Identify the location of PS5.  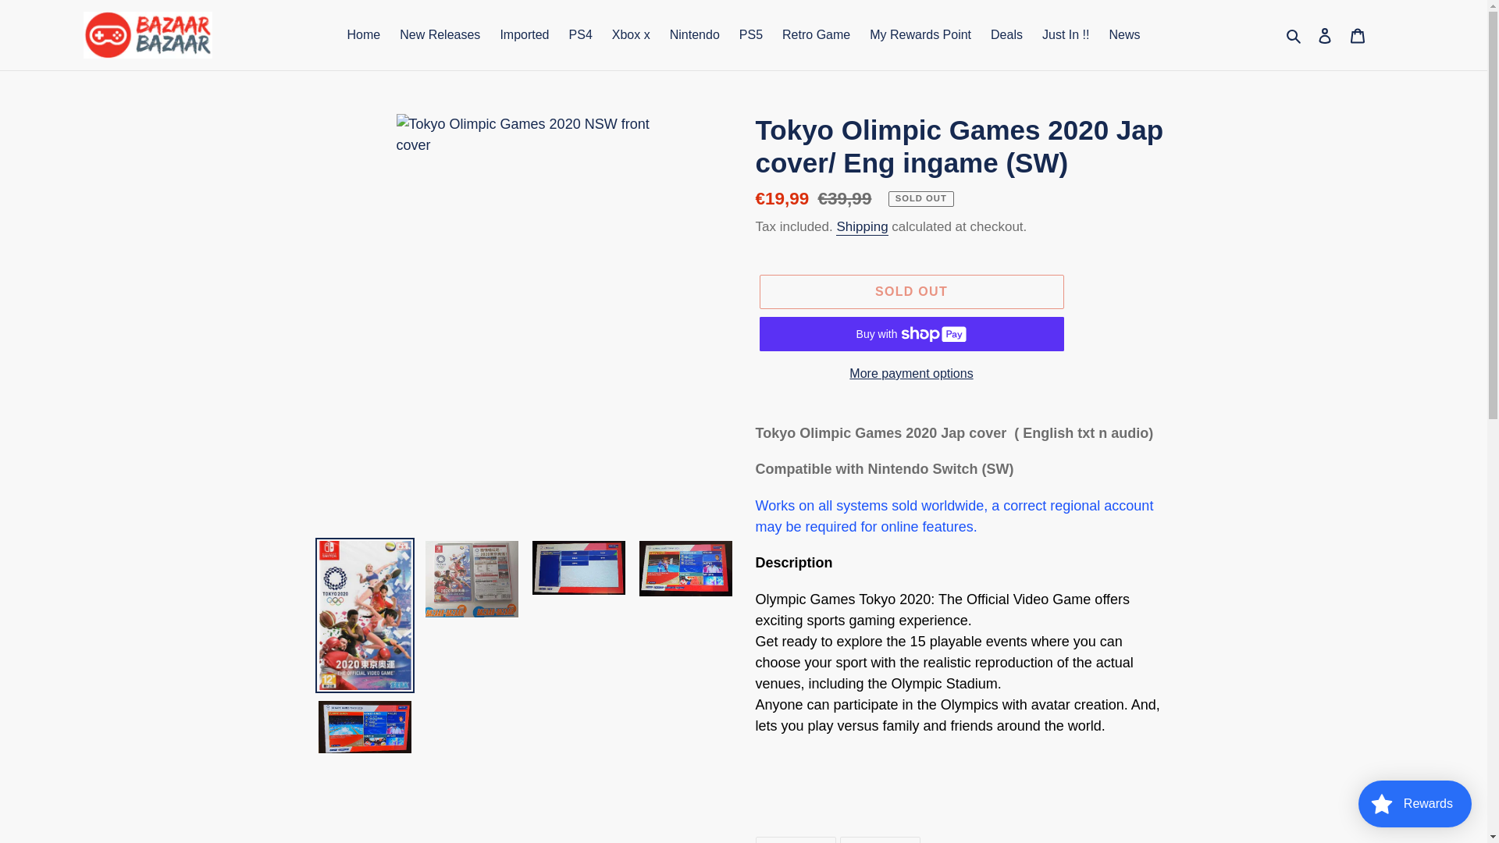
(750, 35).